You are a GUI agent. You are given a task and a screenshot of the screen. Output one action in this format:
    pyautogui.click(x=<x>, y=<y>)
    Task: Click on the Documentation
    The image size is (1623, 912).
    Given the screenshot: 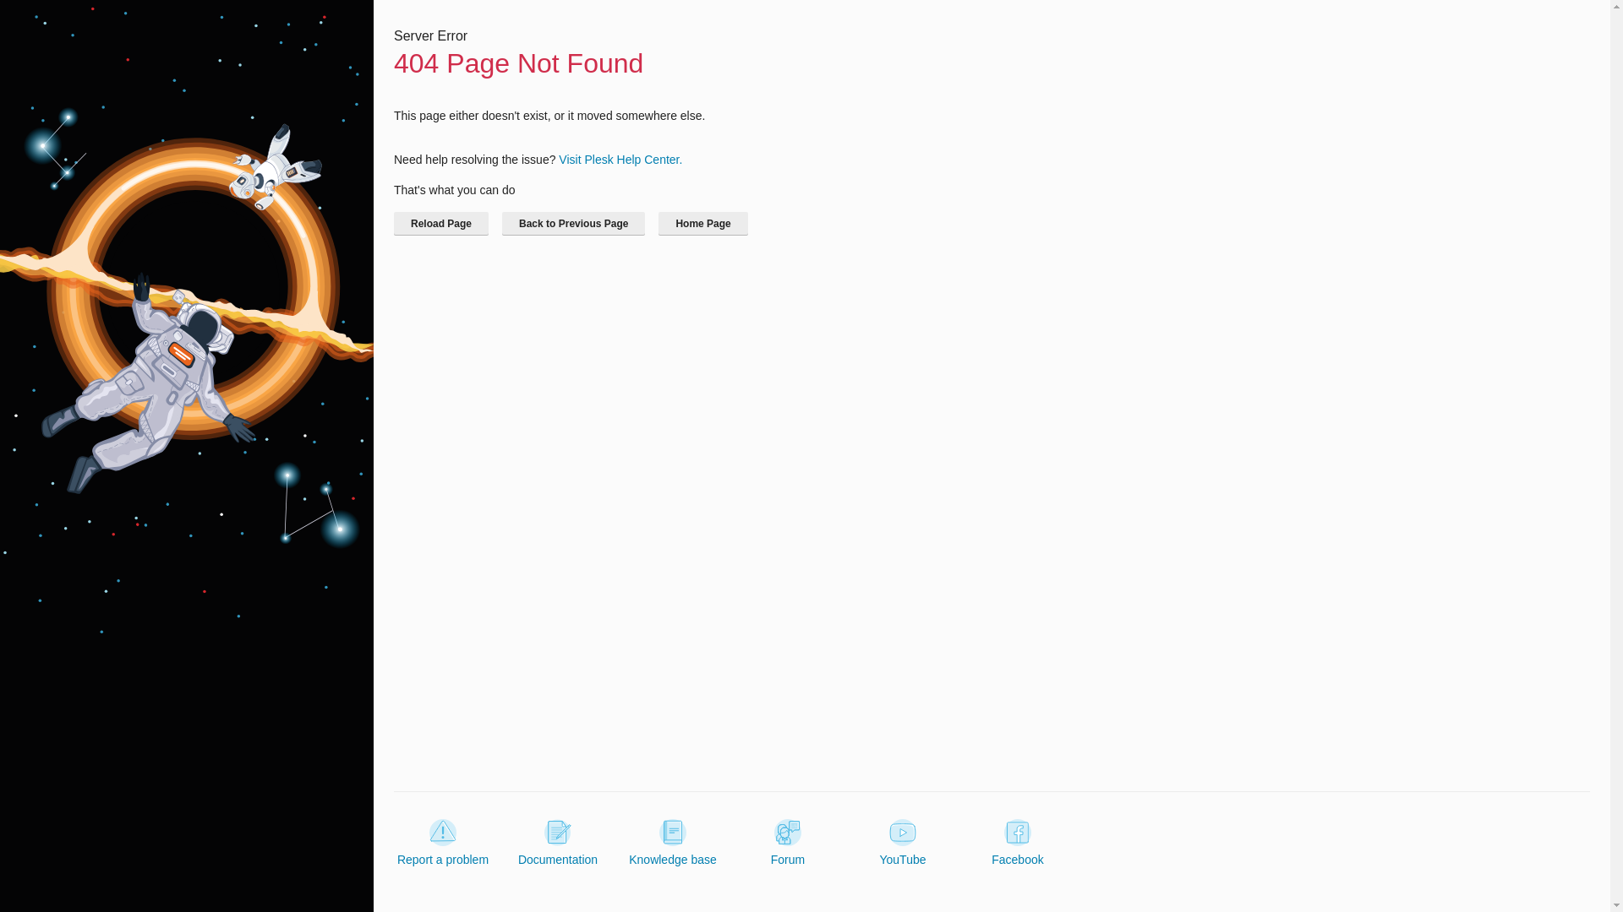 What is the action you would take?
    pyautogui.click(x=558, y=843)
    